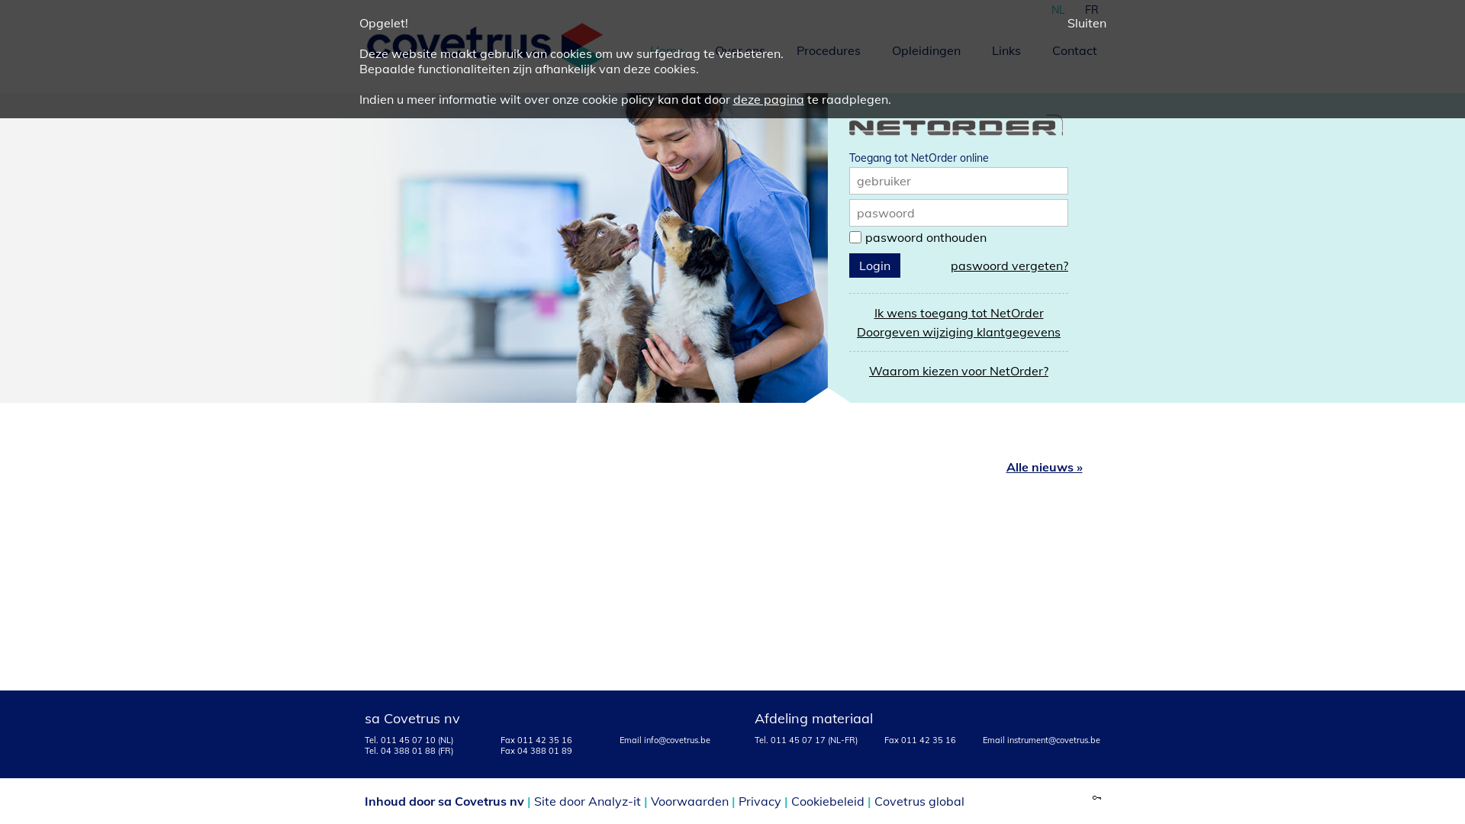 The width and height of the screenshot is (1465, 824). What do you see at coordinates (760, 801) in the screenshot?
I see `Privacy` at bounding box center [760, 801].